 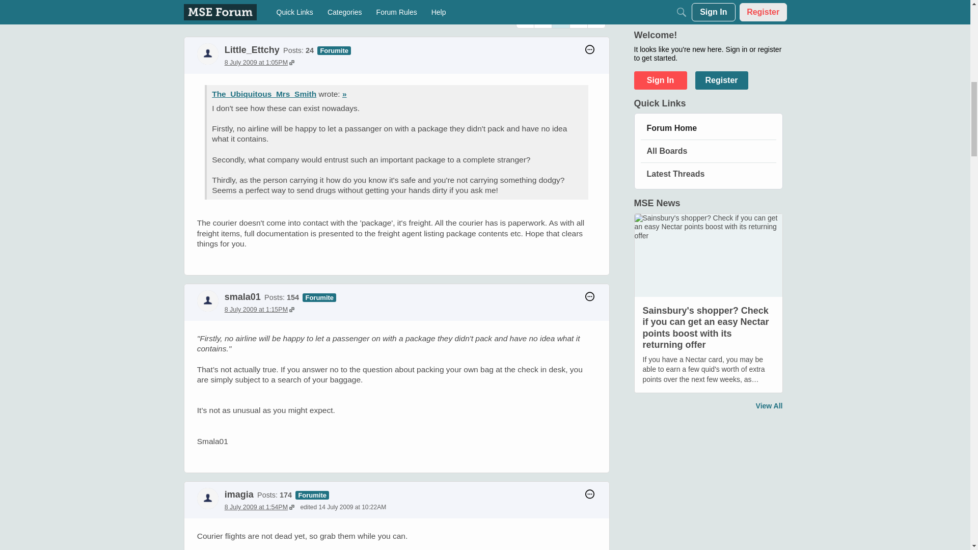 I want to click on 8 July 2009 at 1:15PM, so click(x=259, y=309).